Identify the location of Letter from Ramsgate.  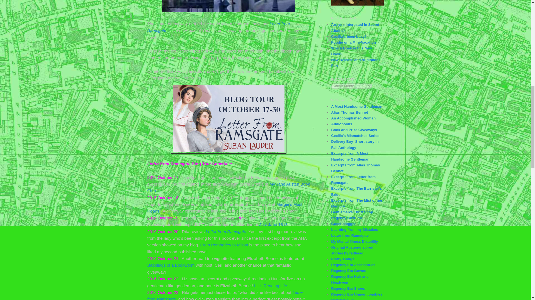
(225, 295).